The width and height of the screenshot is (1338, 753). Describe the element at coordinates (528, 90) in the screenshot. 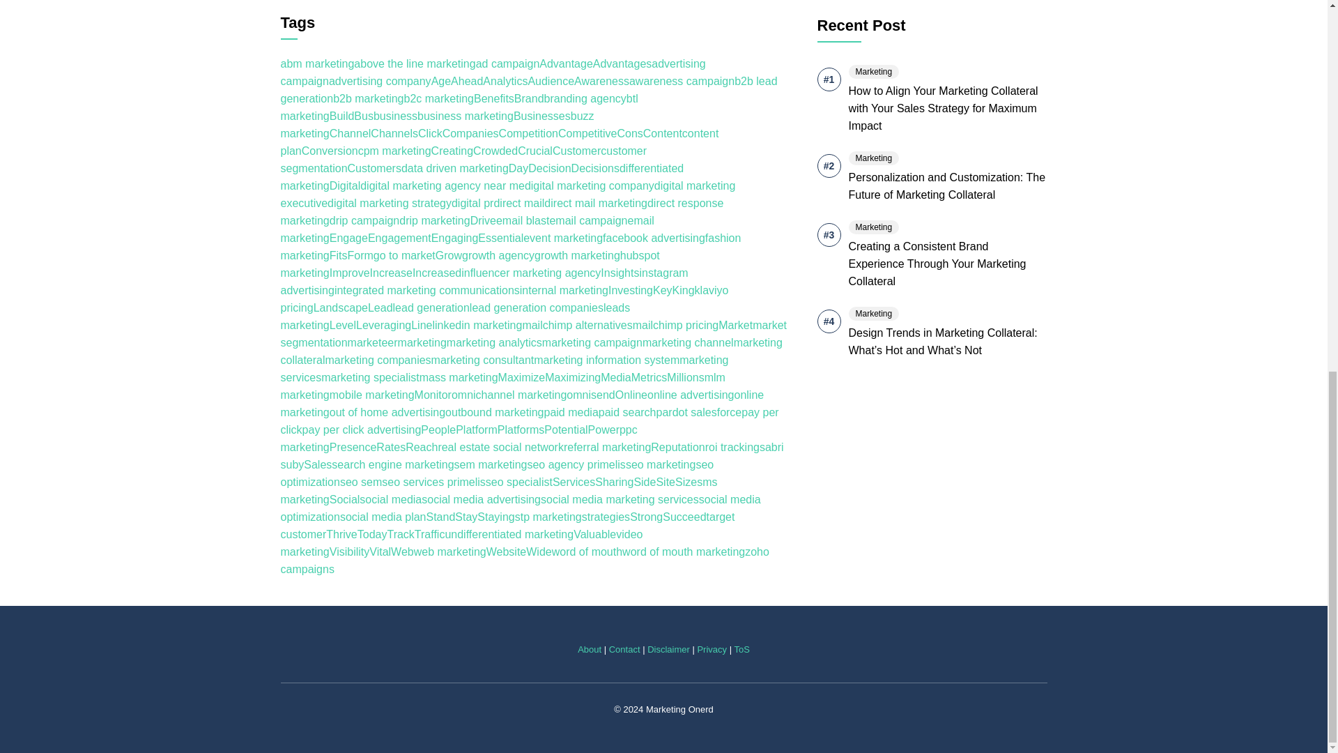

I see `b2b lead generation` at that location.